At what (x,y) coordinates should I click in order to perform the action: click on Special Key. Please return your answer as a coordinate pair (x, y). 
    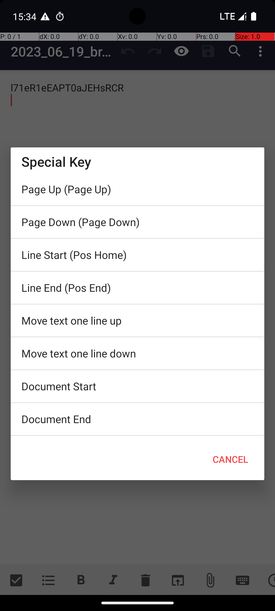
    Looking at the image, I should click on (137, 161).